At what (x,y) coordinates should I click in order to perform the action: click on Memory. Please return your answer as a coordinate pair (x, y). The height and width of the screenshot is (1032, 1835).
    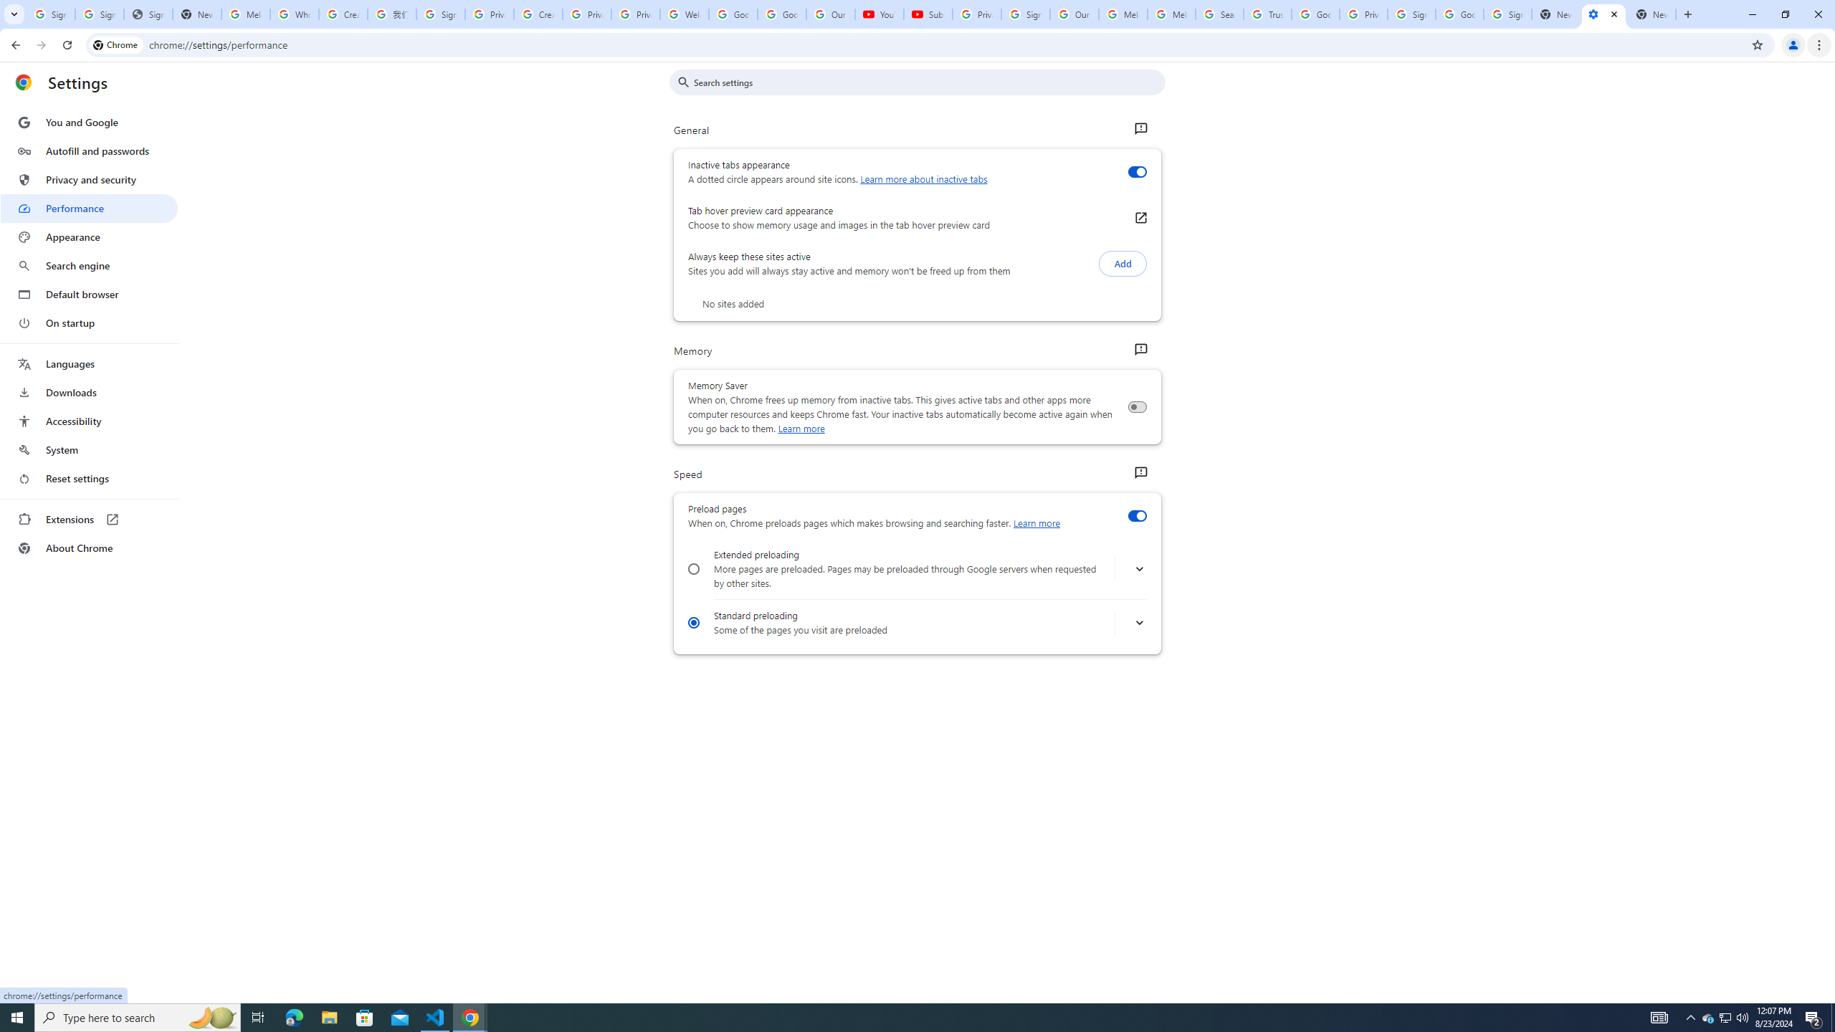
    Looking at the image, I should click on (1140, 350).